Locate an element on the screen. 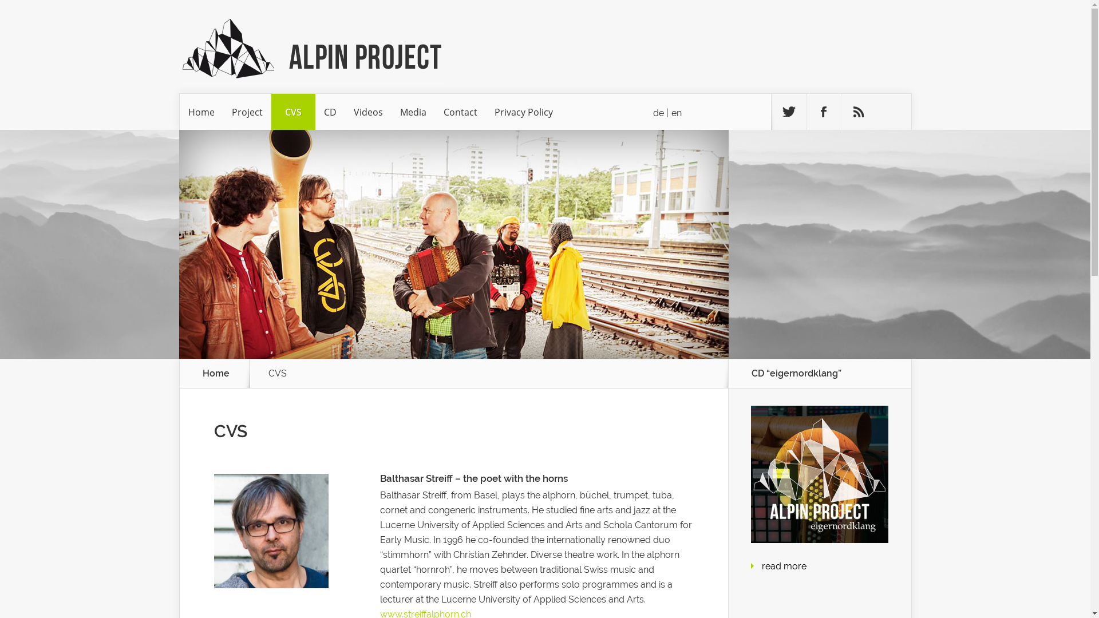 The image size is (1099, 618). en is located at coordinates (676, 113).